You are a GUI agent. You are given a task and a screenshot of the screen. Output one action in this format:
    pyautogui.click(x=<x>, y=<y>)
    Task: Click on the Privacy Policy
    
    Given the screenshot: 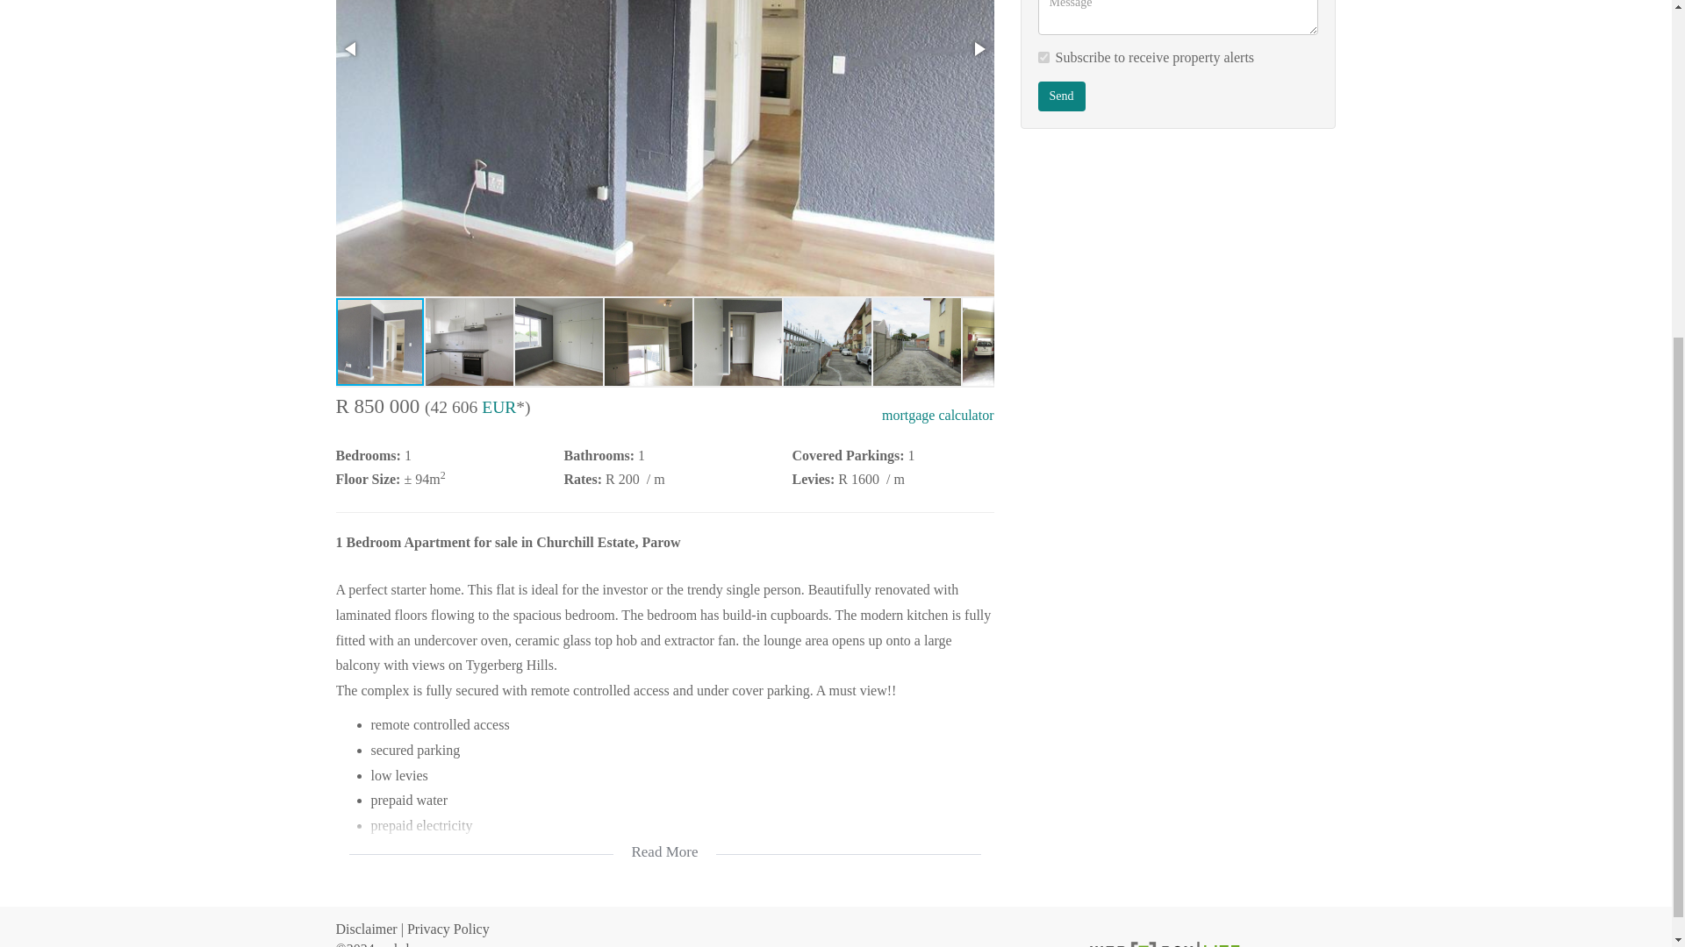 What is the action you would take?
    pyautogui.click(x=448, y=929)
    